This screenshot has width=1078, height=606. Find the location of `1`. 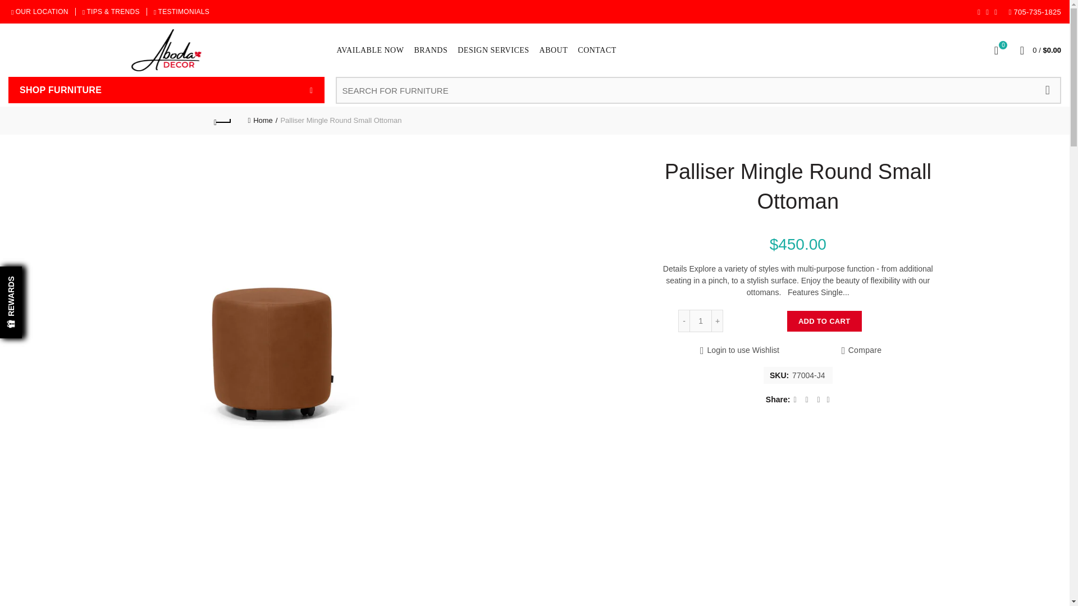

1 is located at coordinates (701, 320).